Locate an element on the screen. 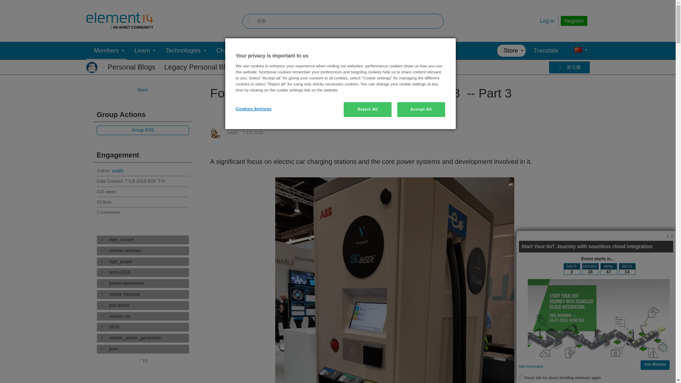 This screenshot has width=681, height=383. Join Webinar is located at coordinates (655, 364).